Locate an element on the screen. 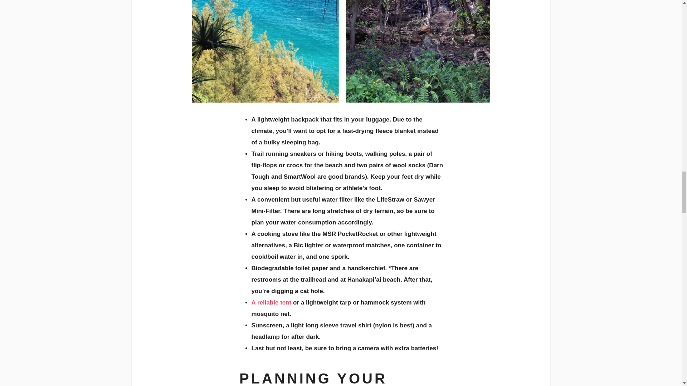 The height and width of the screenshot is (386, 687). A reliable tent is located at coordinates (271, 302).